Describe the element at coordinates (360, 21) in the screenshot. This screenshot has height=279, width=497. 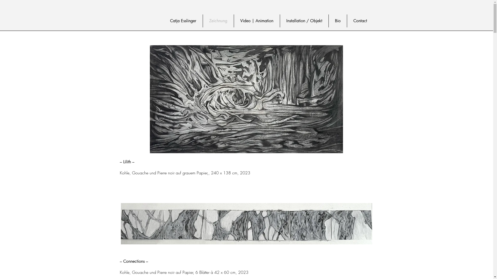
I see `Contact` at that location.